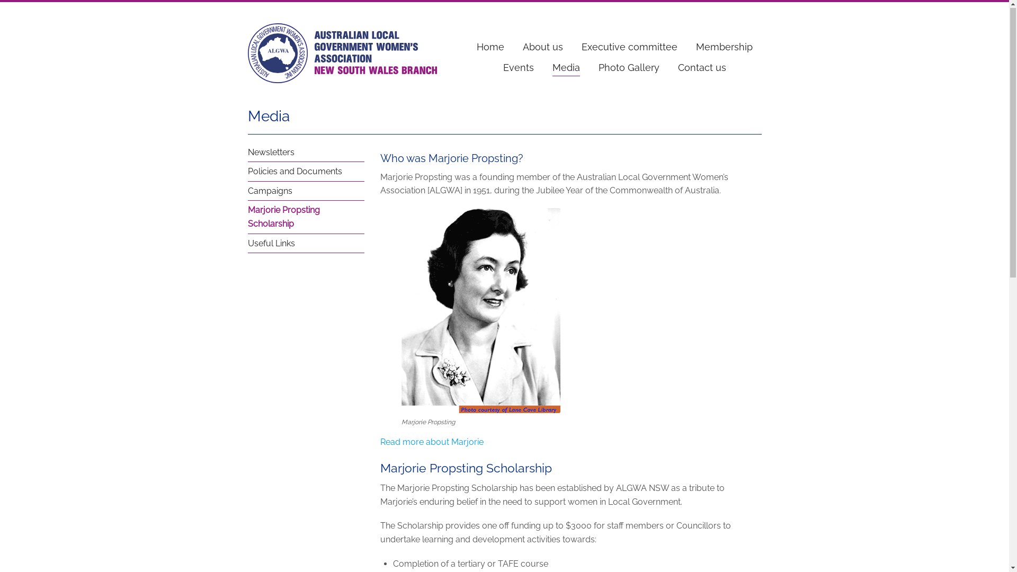 Image resolution: width=1017 pixels, height=572 pixels. Describe the element at coordinates (306, 192) in the screenshot. I see `Campaigns` at that location.